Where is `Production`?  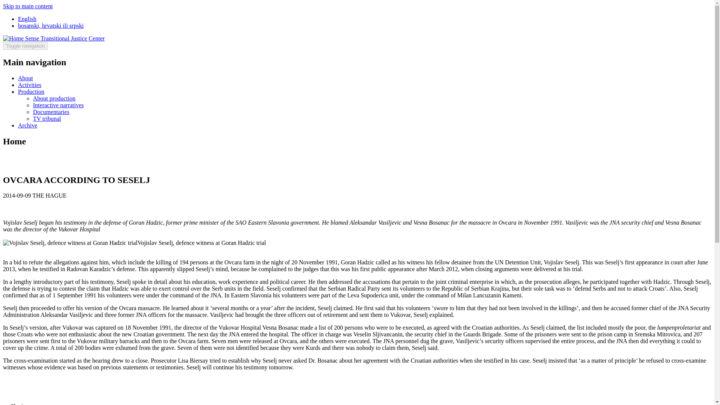 Production is located at coordinates (31, 91).